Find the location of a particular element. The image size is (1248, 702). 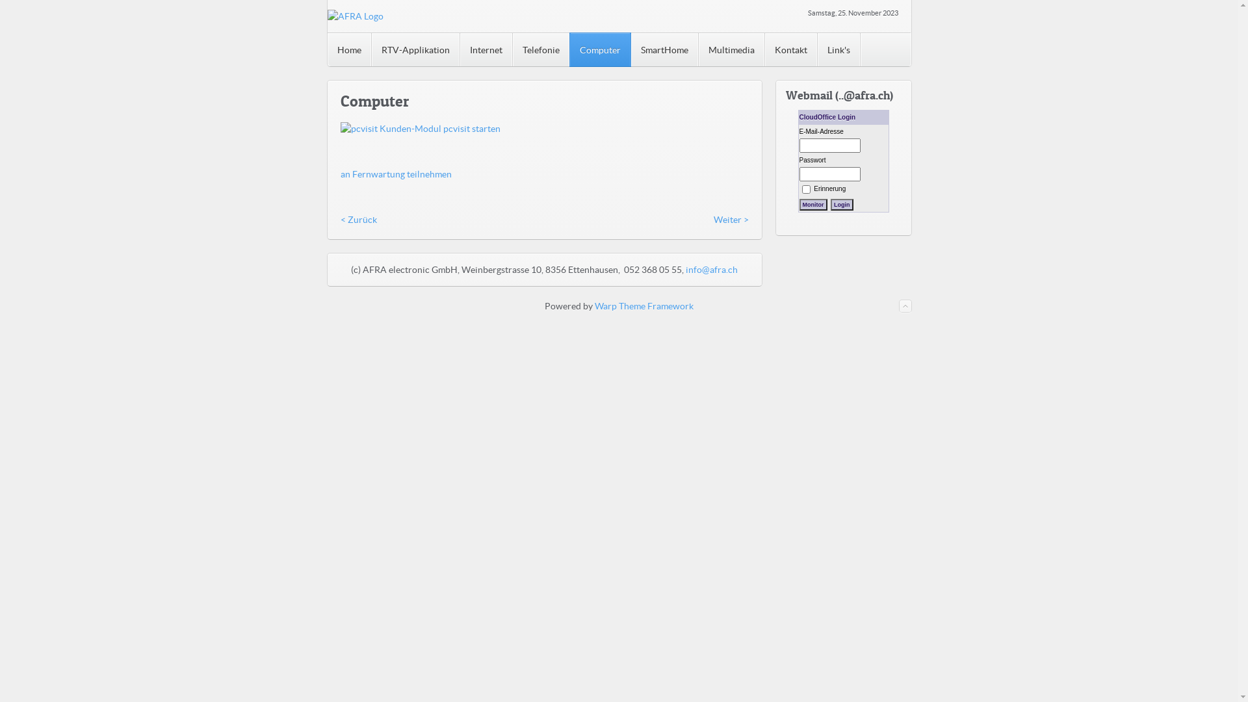

Internet is located at coordinates (486, 49).